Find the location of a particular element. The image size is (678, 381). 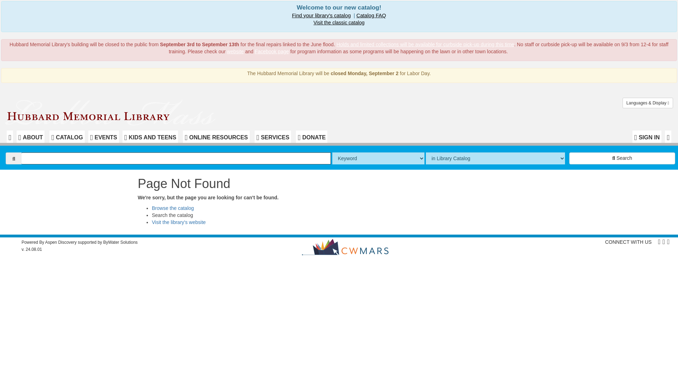

Select a Library Catalog is located at coordinates (321, 15).